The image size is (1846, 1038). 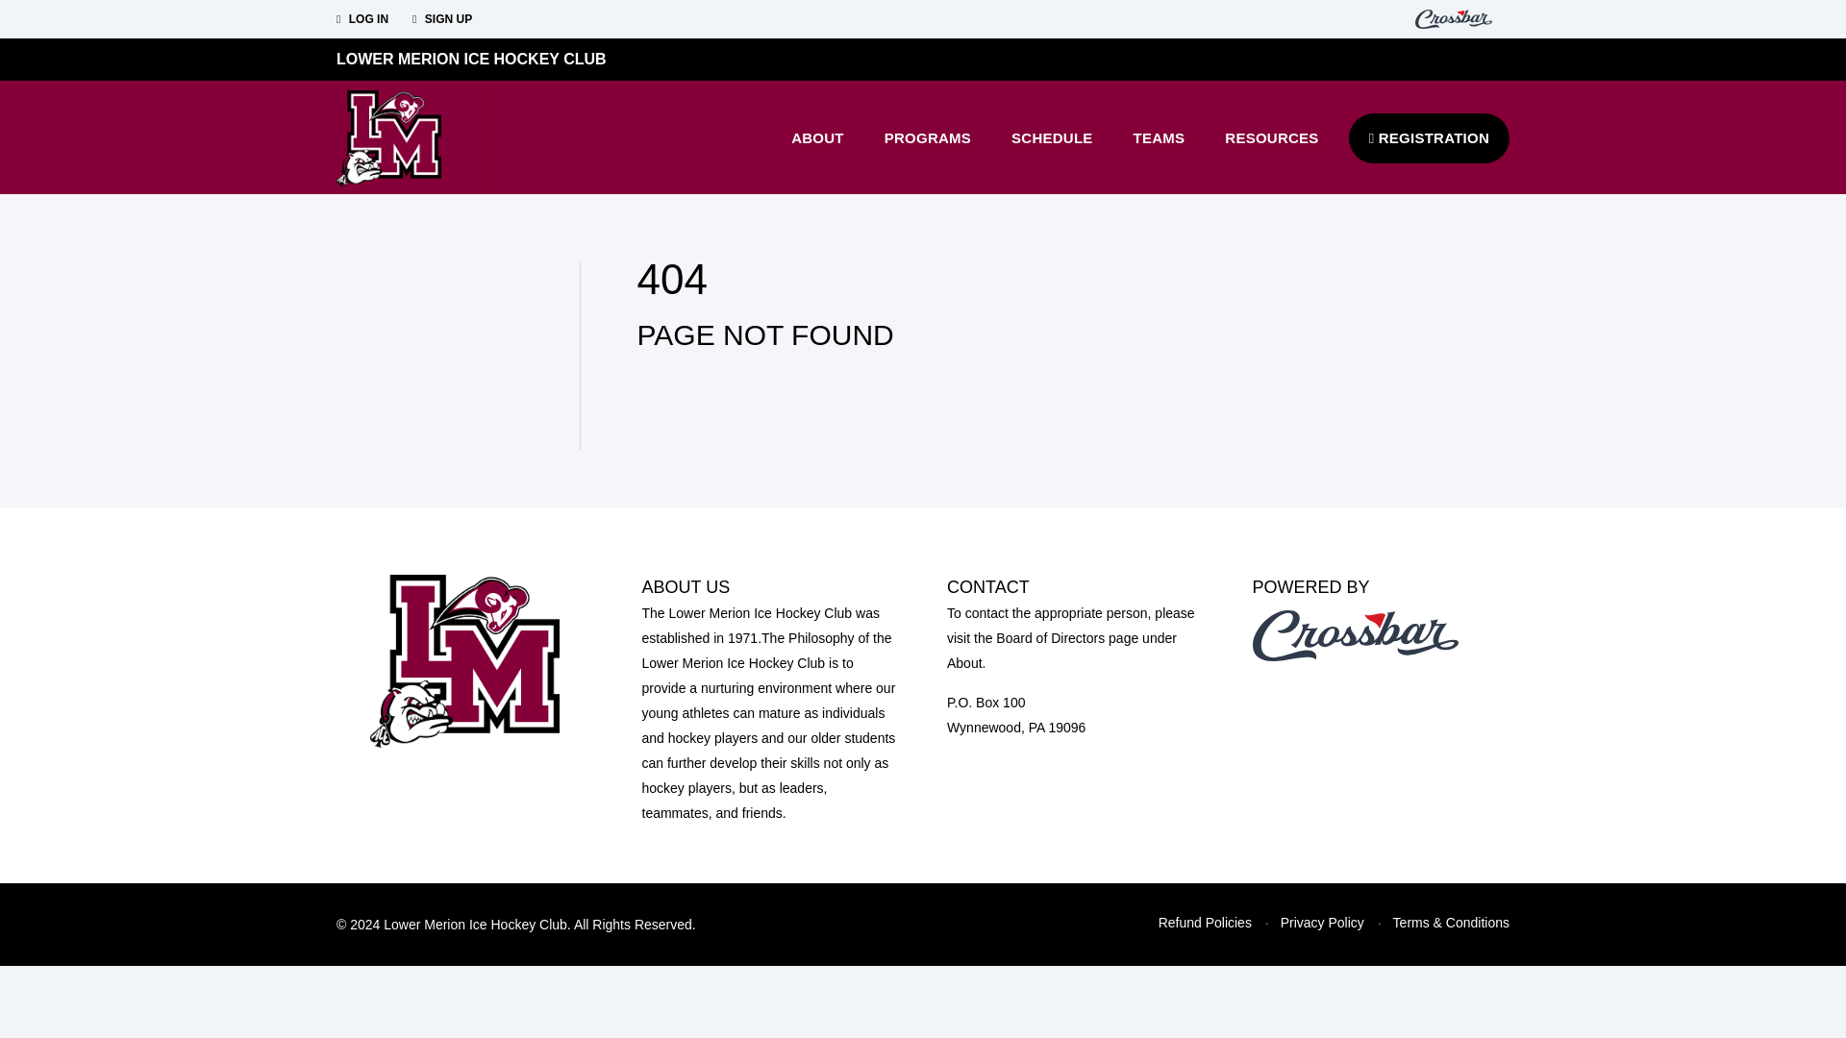 I want to click on LOWER MERION ICE HOCKEY CLUB, so click(x=471, y=59).